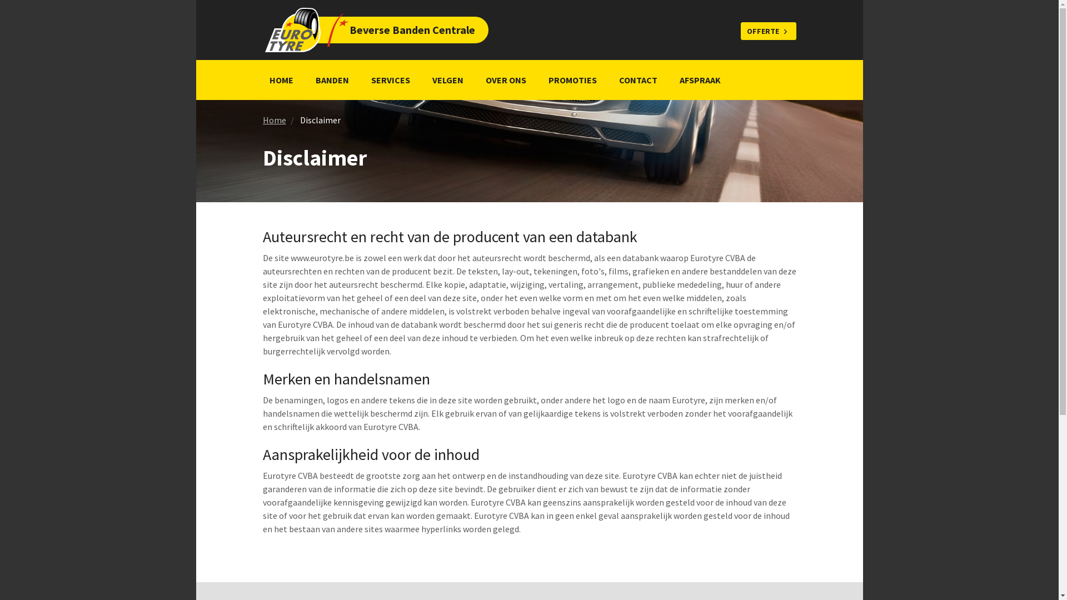 The height and width of the screenshot is (600, 1067). Describe the element at coordinates (332, 80) in the screenshot. I see `BANDEN` at that location.